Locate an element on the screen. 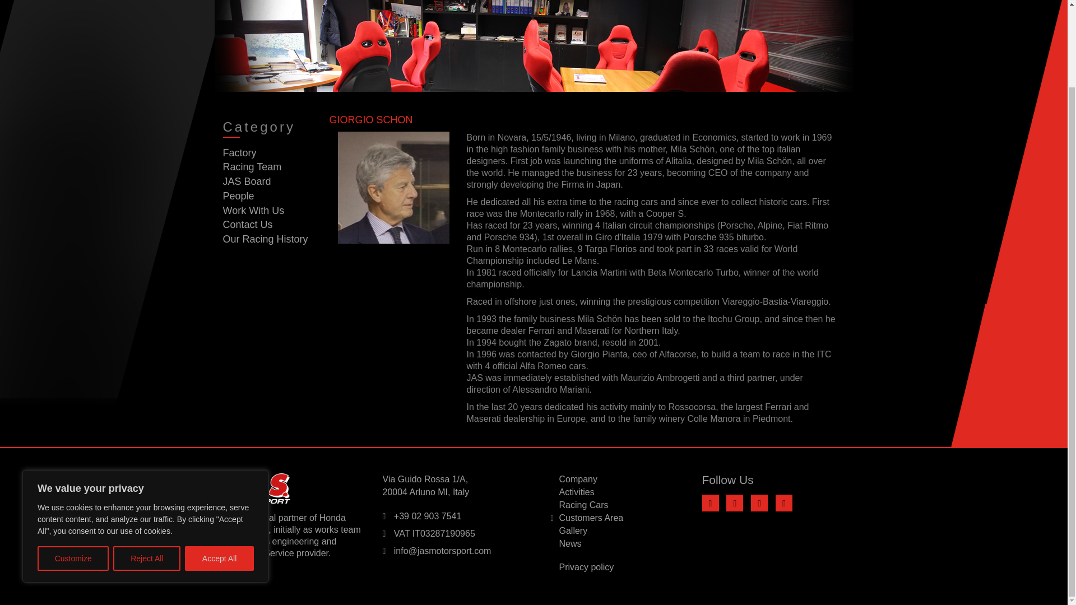 The width and height of the screenshot is (1076, 605). Customize is located at coordinates (73, 464).